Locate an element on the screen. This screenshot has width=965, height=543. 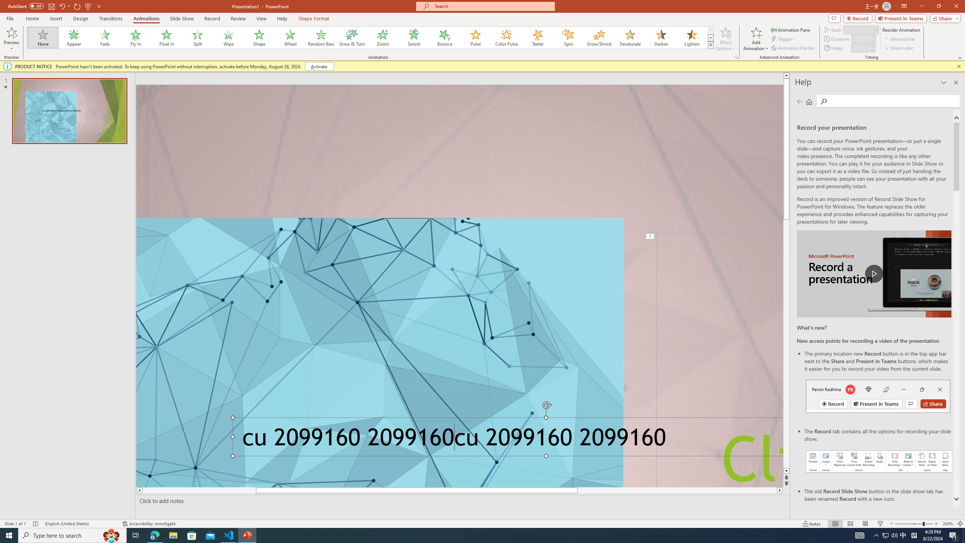
Grow & Turn is located at coordinates (352, 38).